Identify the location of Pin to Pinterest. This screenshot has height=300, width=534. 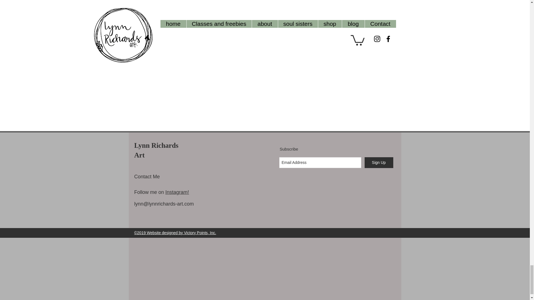
(176, 128).